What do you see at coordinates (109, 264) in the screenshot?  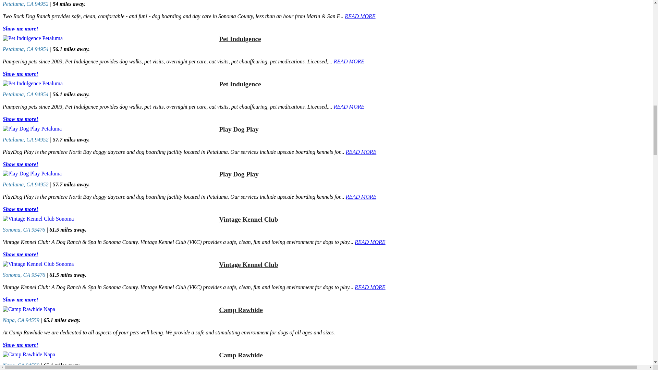 I see `Vintage Kennel Club Sonoma` at bounding box center [109, 264].